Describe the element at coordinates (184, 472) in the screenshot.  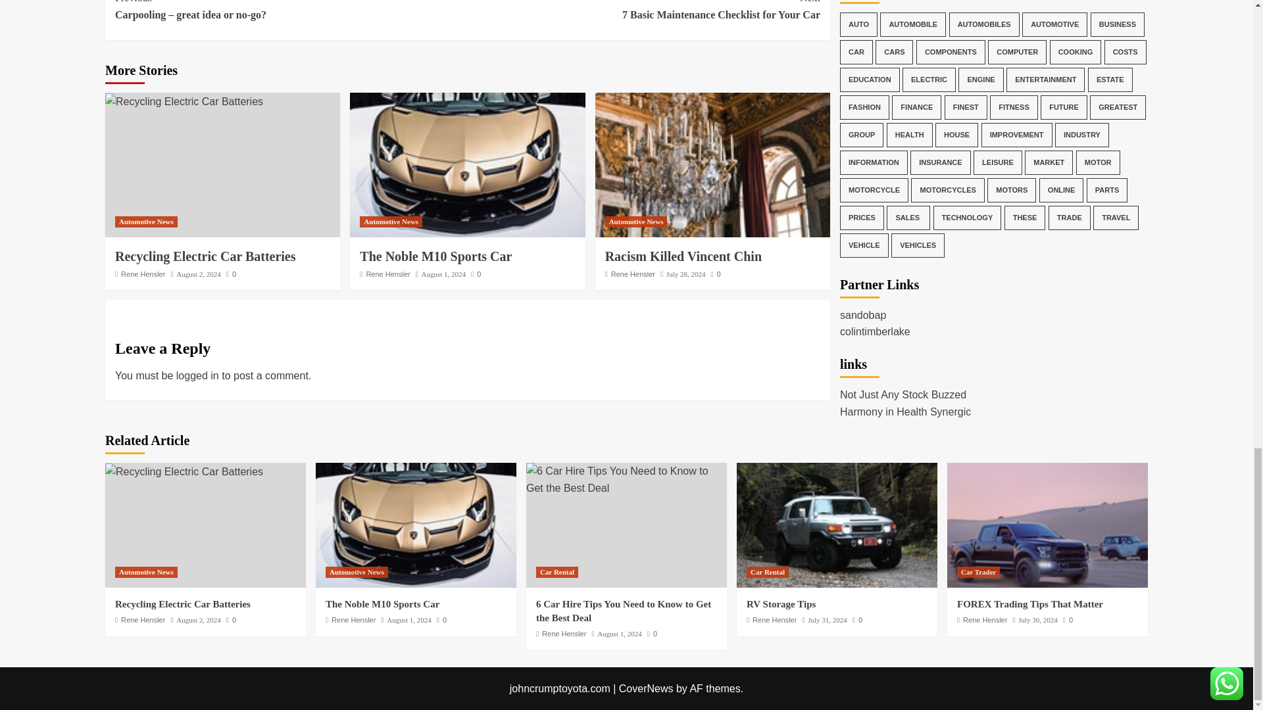
I see `Recycling Electric Car Batteries` at that location.